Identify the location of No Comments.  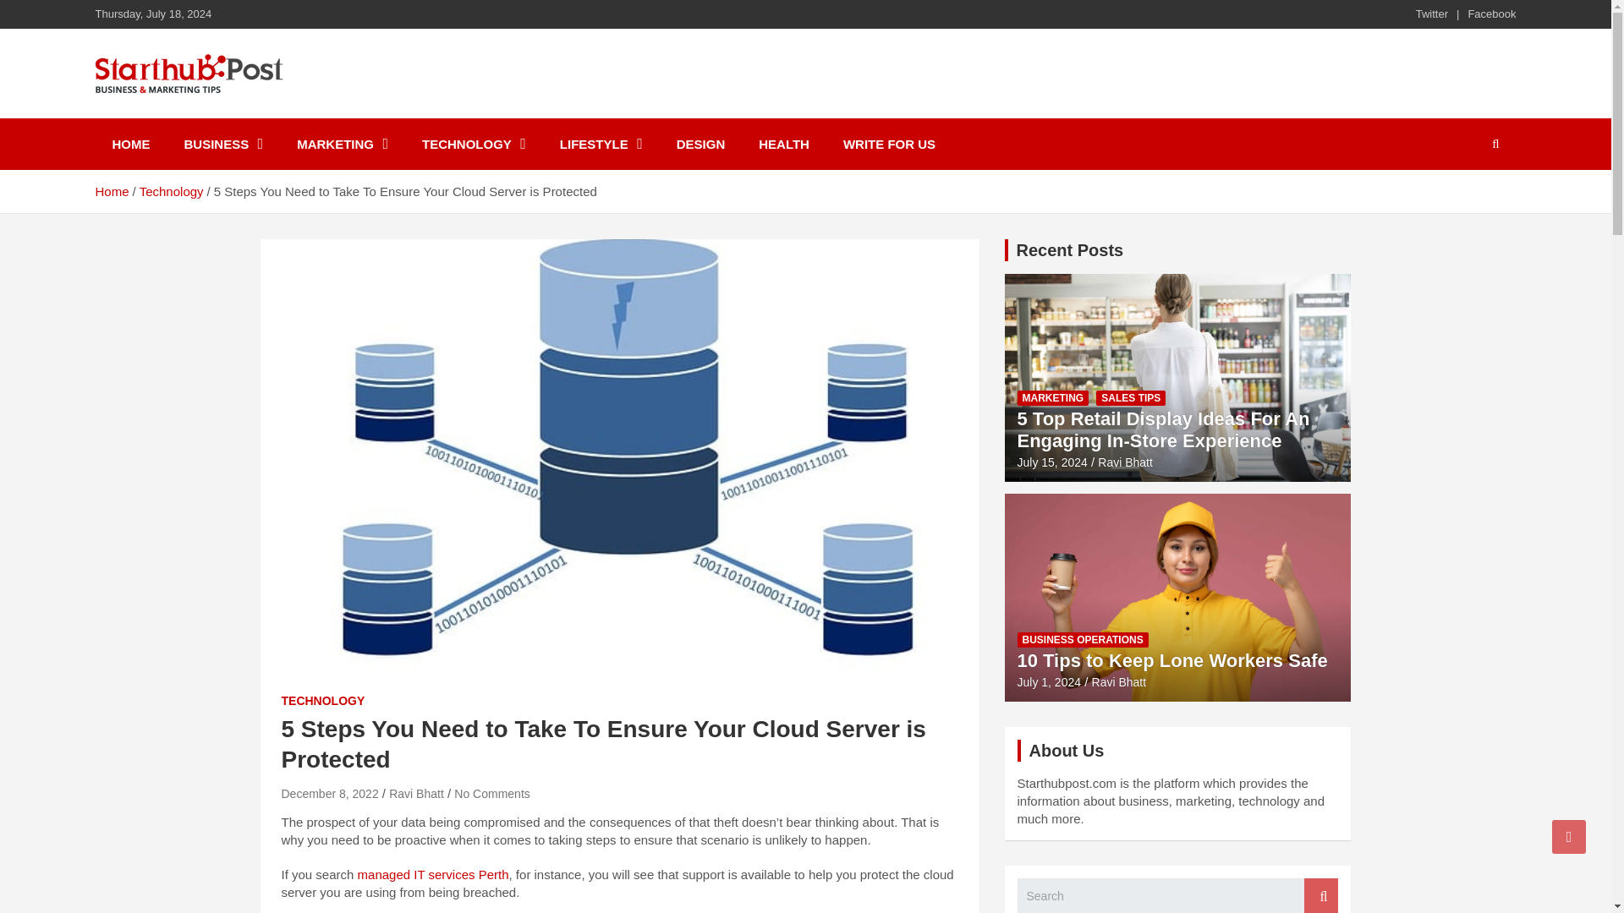
(491, 793).